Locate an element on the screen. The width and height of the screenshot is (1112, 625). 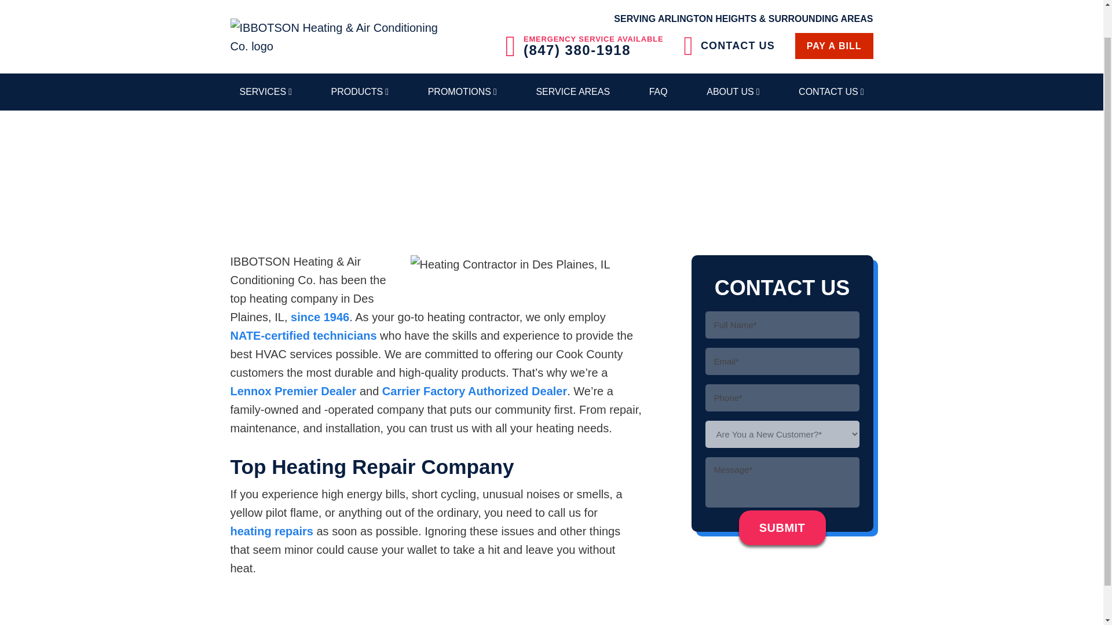
SERVICES is located at coordinates (265, 87).